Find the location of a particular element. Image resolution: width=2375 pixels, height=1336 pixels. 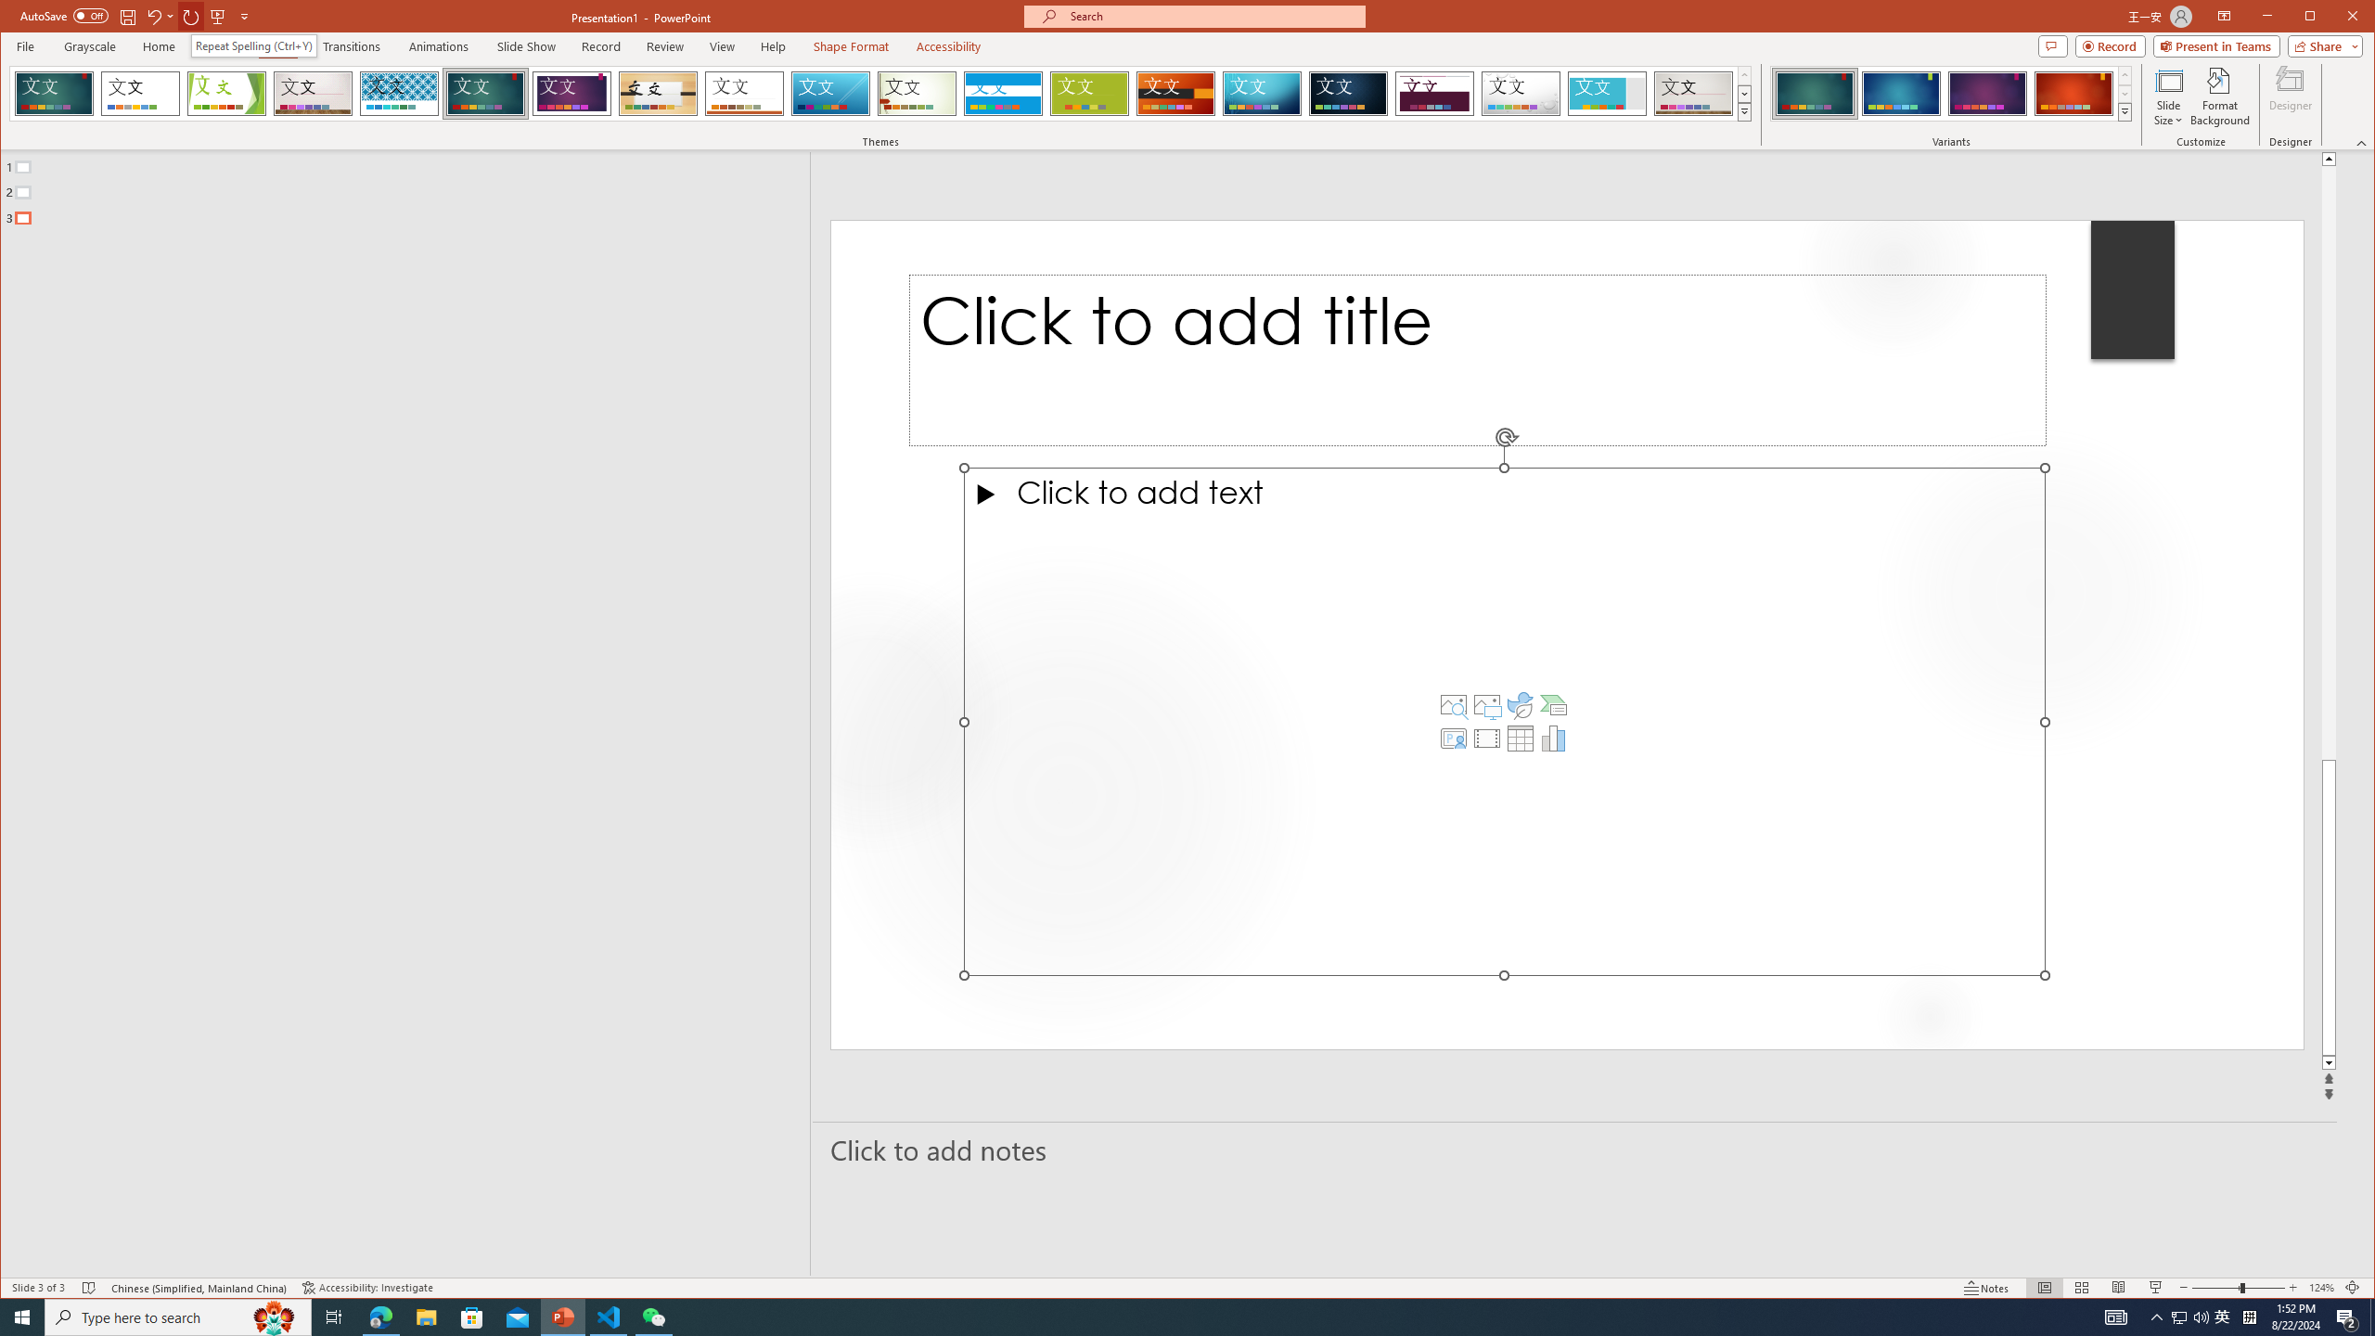

Variants is located at coordinates (2125, 111).